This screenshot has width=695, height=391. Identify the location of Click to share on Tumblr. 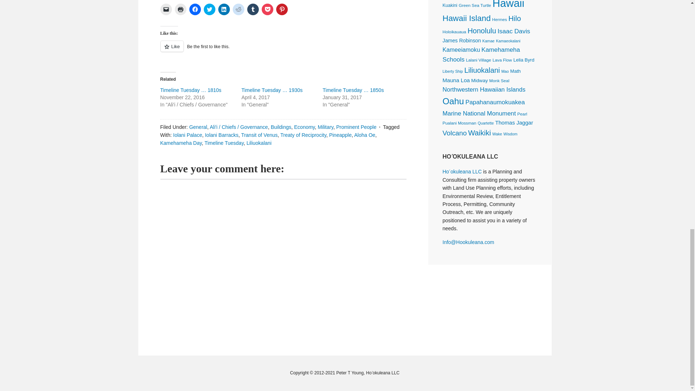
(253, 9).